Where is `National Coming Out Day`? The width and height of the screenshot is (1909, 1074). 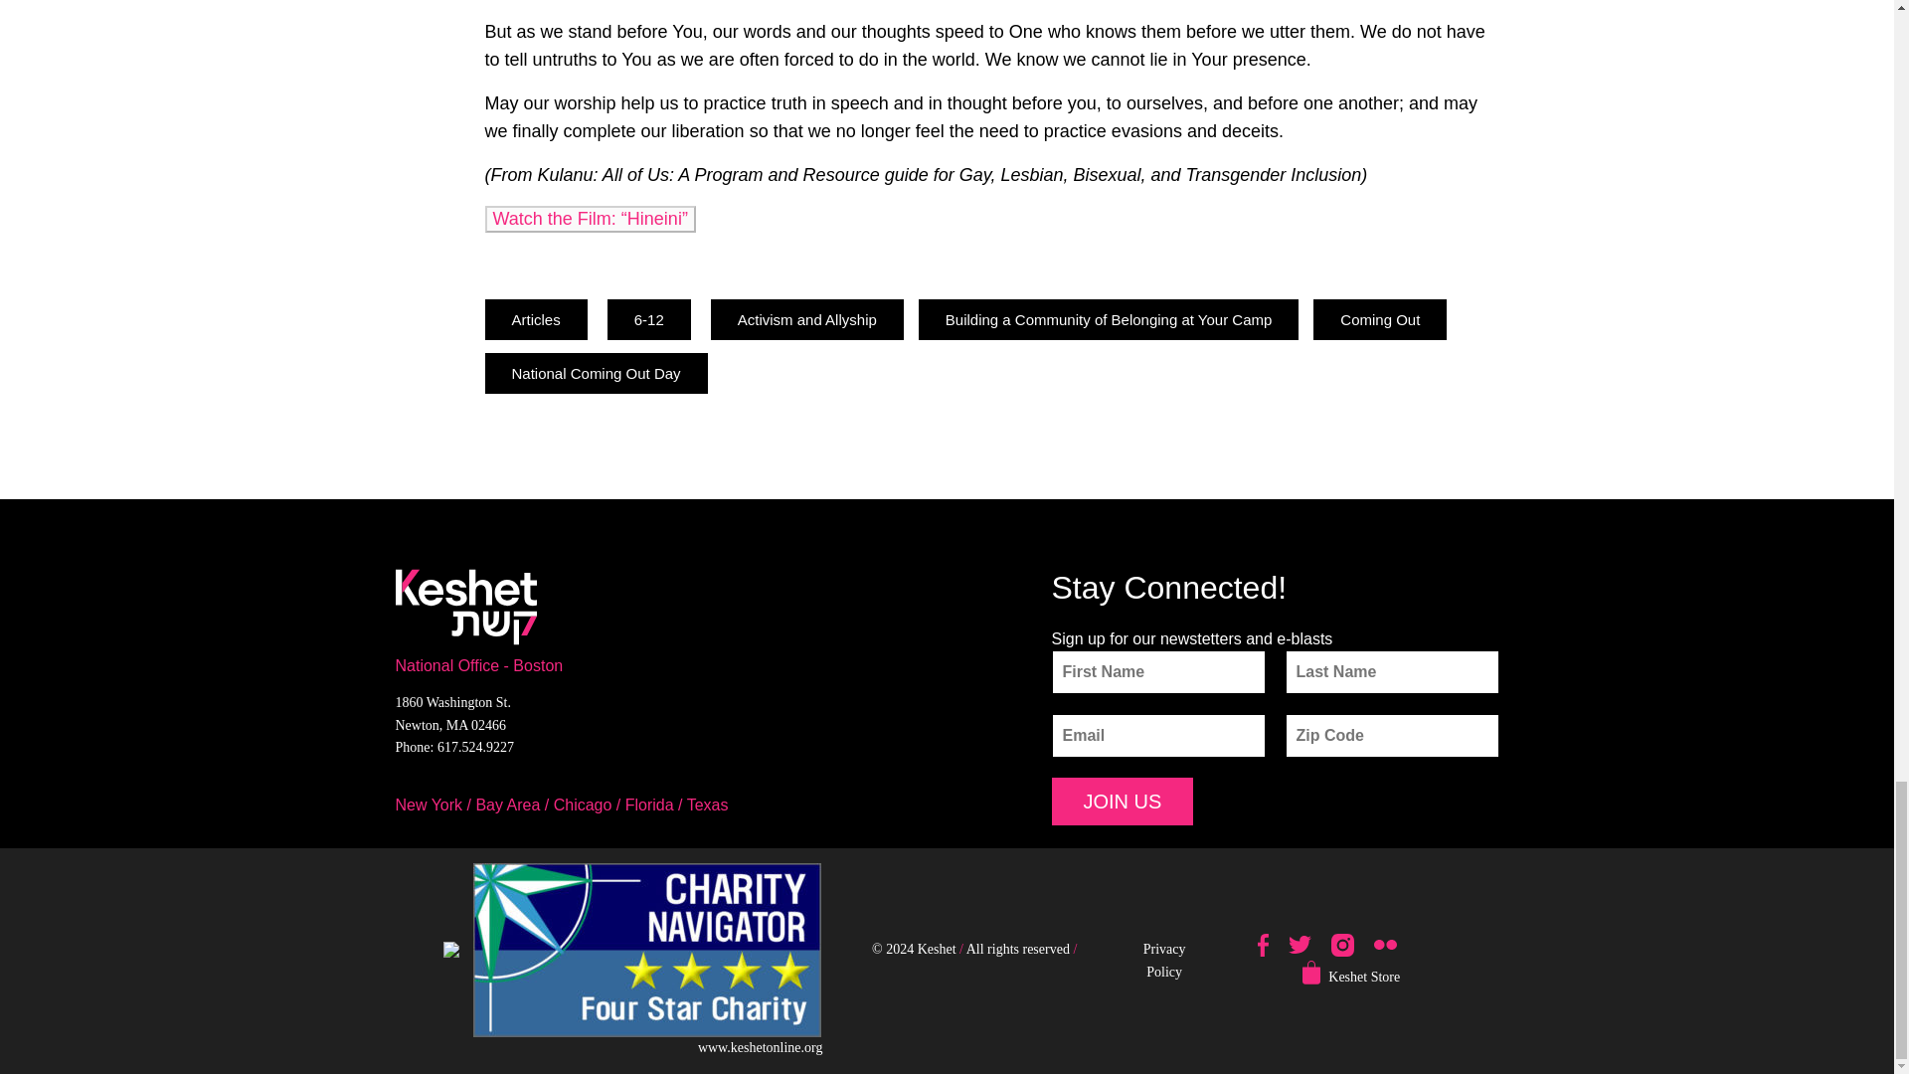
National Coming Out Day is located at coordinates (597, 374).